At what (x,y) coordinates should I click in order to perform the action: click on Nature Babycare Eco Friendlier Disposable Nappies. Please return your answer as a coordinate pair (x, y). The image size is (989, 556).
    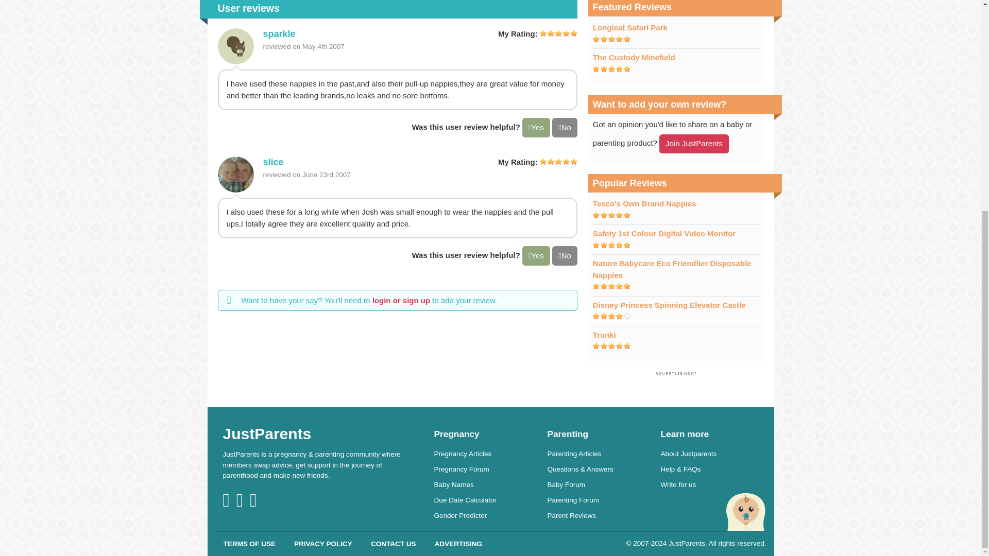
    Looking at the image, I should click on (672, 269).